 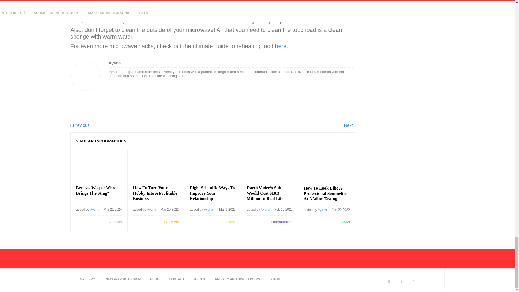 I want to click on Posts by Ayana, so click(x=94, y=209).